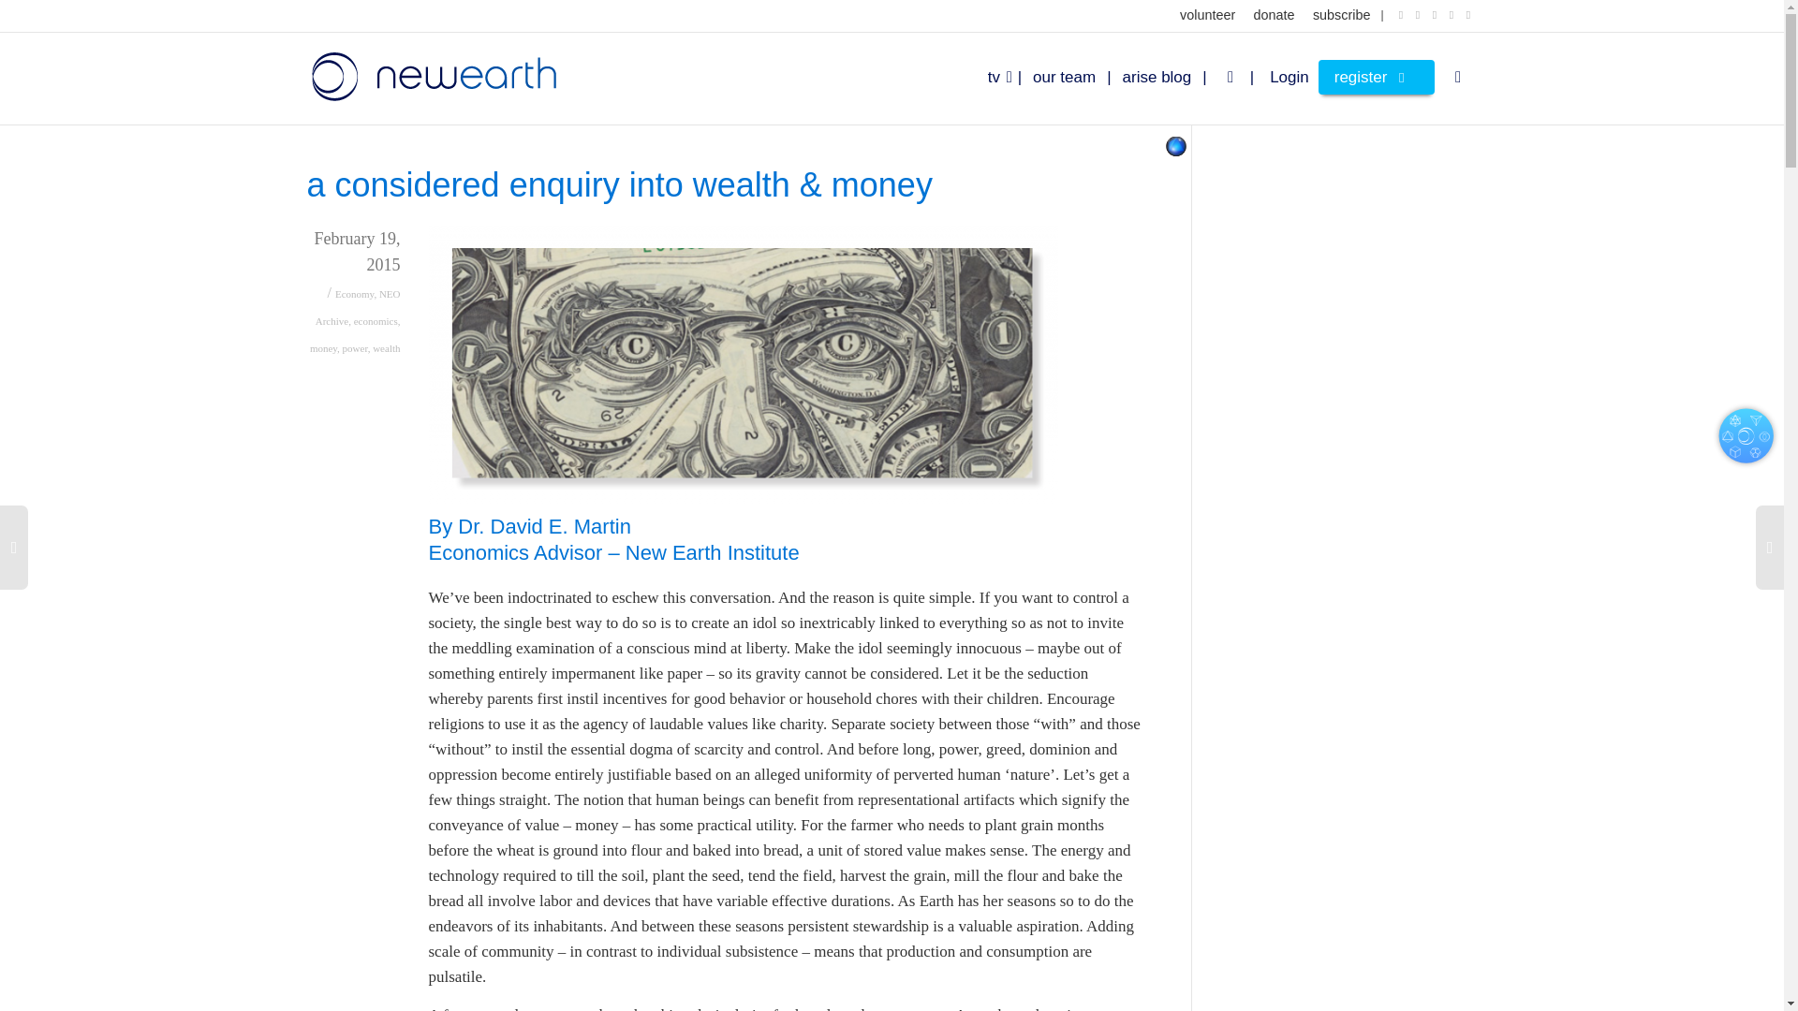 This screenshot has height=1011, width=1798. What do you see at coordinates (1206, 15) in the screenshot?
I see `volunteer` at bounding box center [1206, 15].